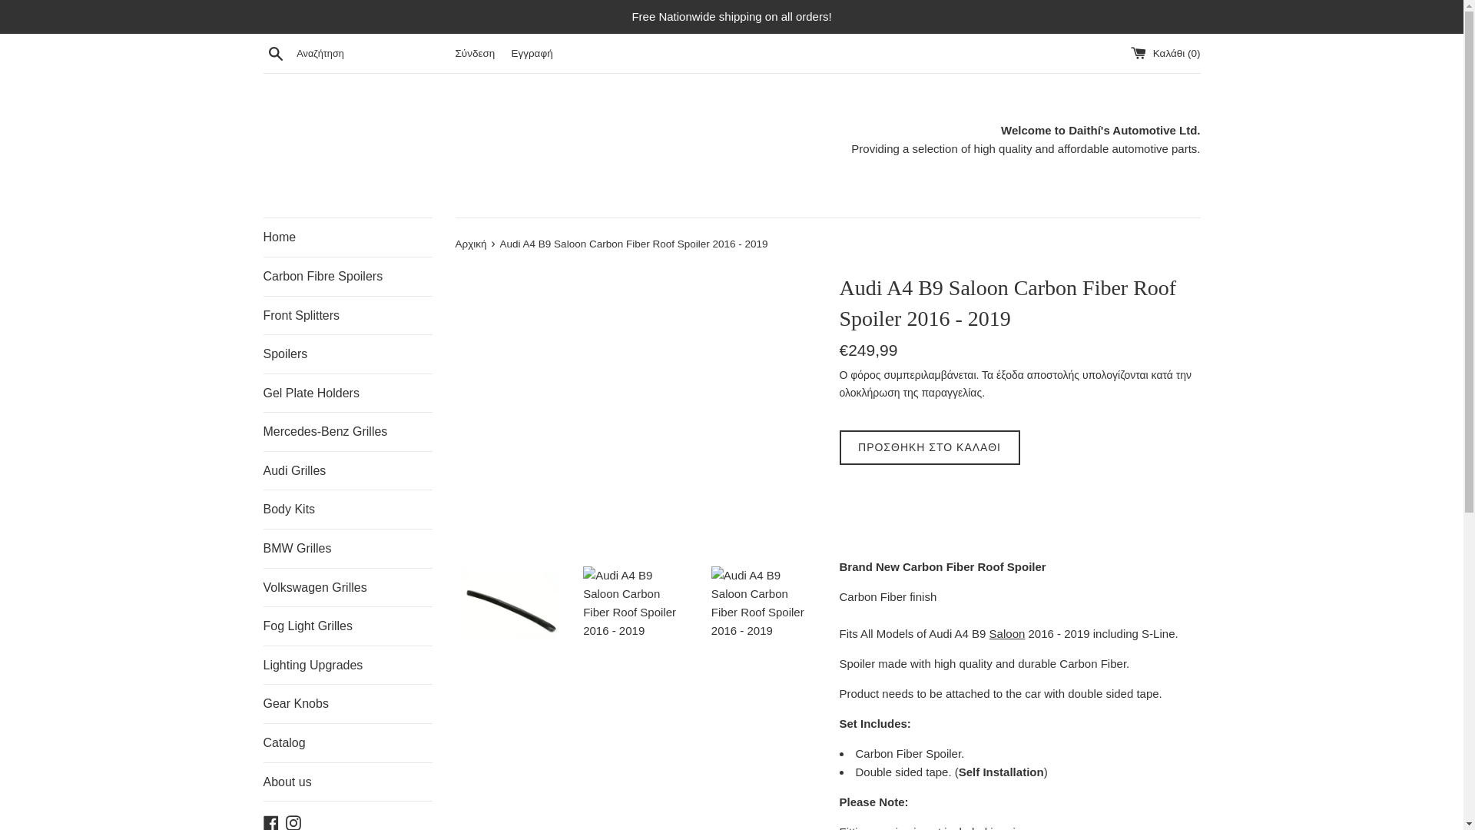 This screenshot has width=1475, height=830. What do you see at coordinates (347, 509) in the screenshot?
I see `Body Kits` at bounding box center [347, 509].